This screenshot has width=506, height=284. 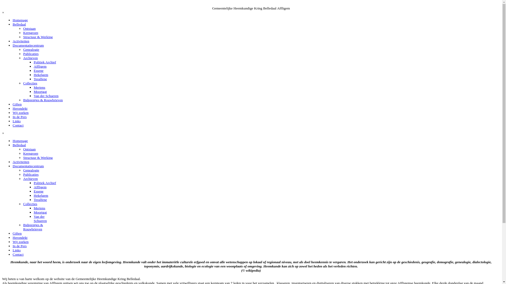 What do you see at coordinates (40, 87) in the screenshot?
I see `Mertens` at bounding box center [40, 87].